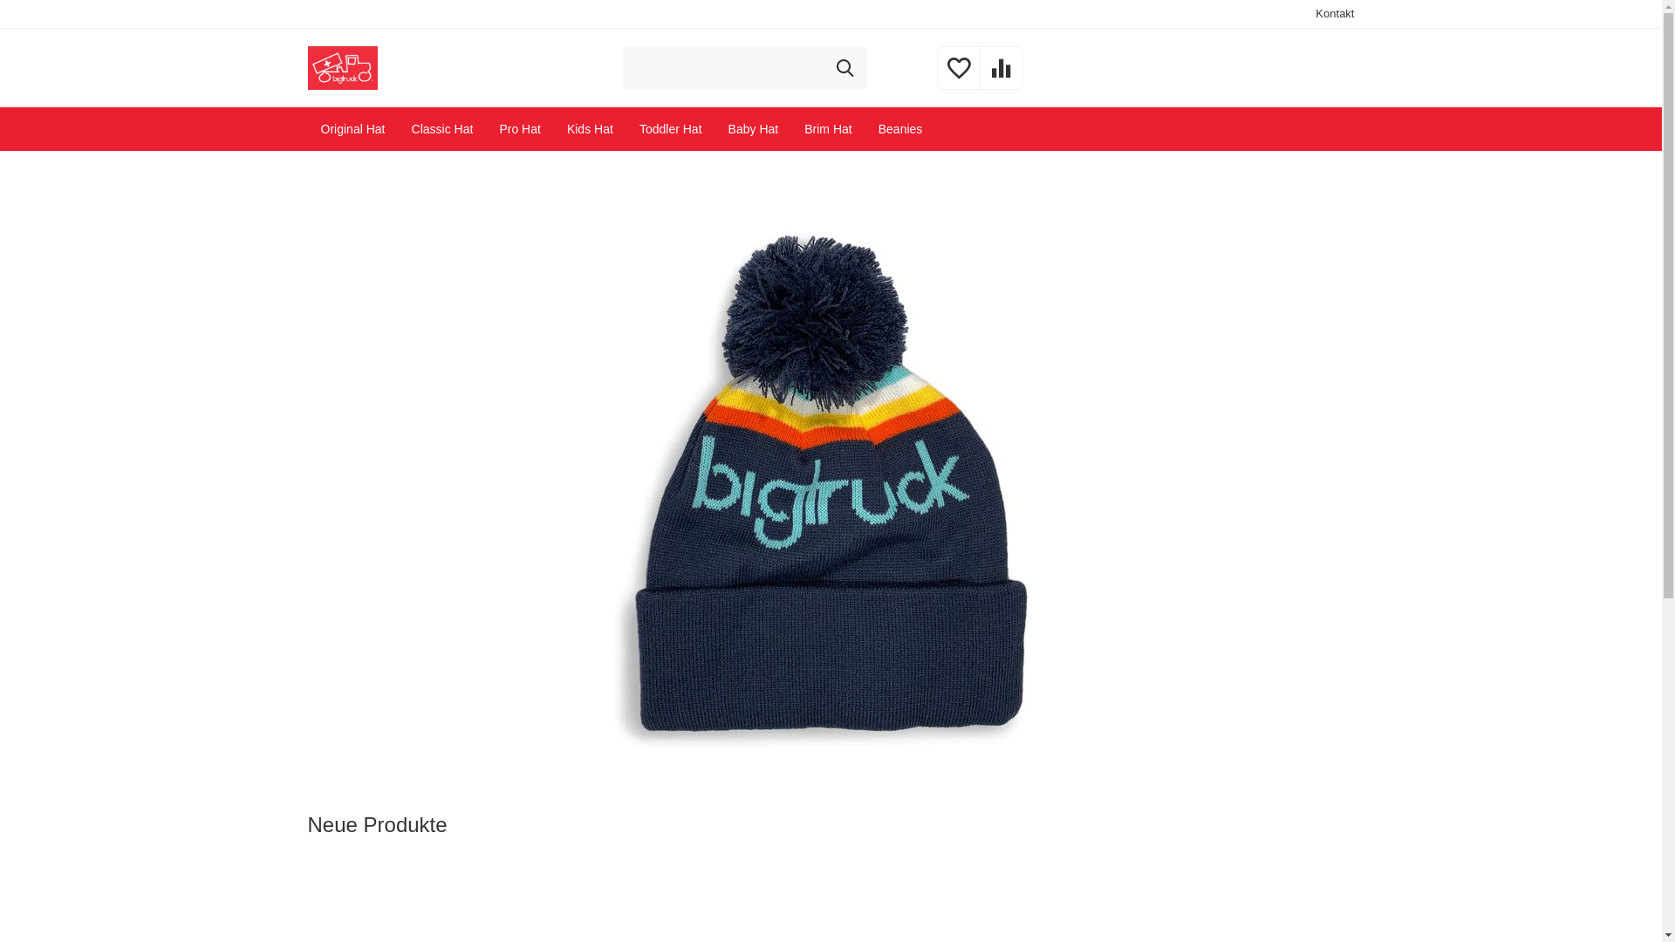  What do you see at coordinates (745, 68) in the screenshot?
I see `Produkte suchen` at bounding box center [745, 68].